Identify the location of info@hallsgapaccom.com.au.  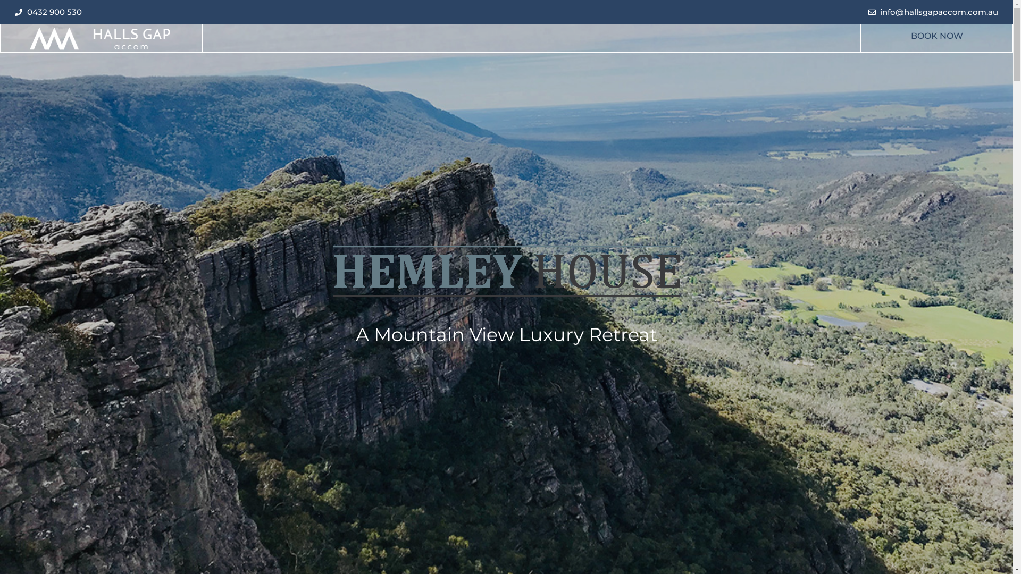
(933, 12).